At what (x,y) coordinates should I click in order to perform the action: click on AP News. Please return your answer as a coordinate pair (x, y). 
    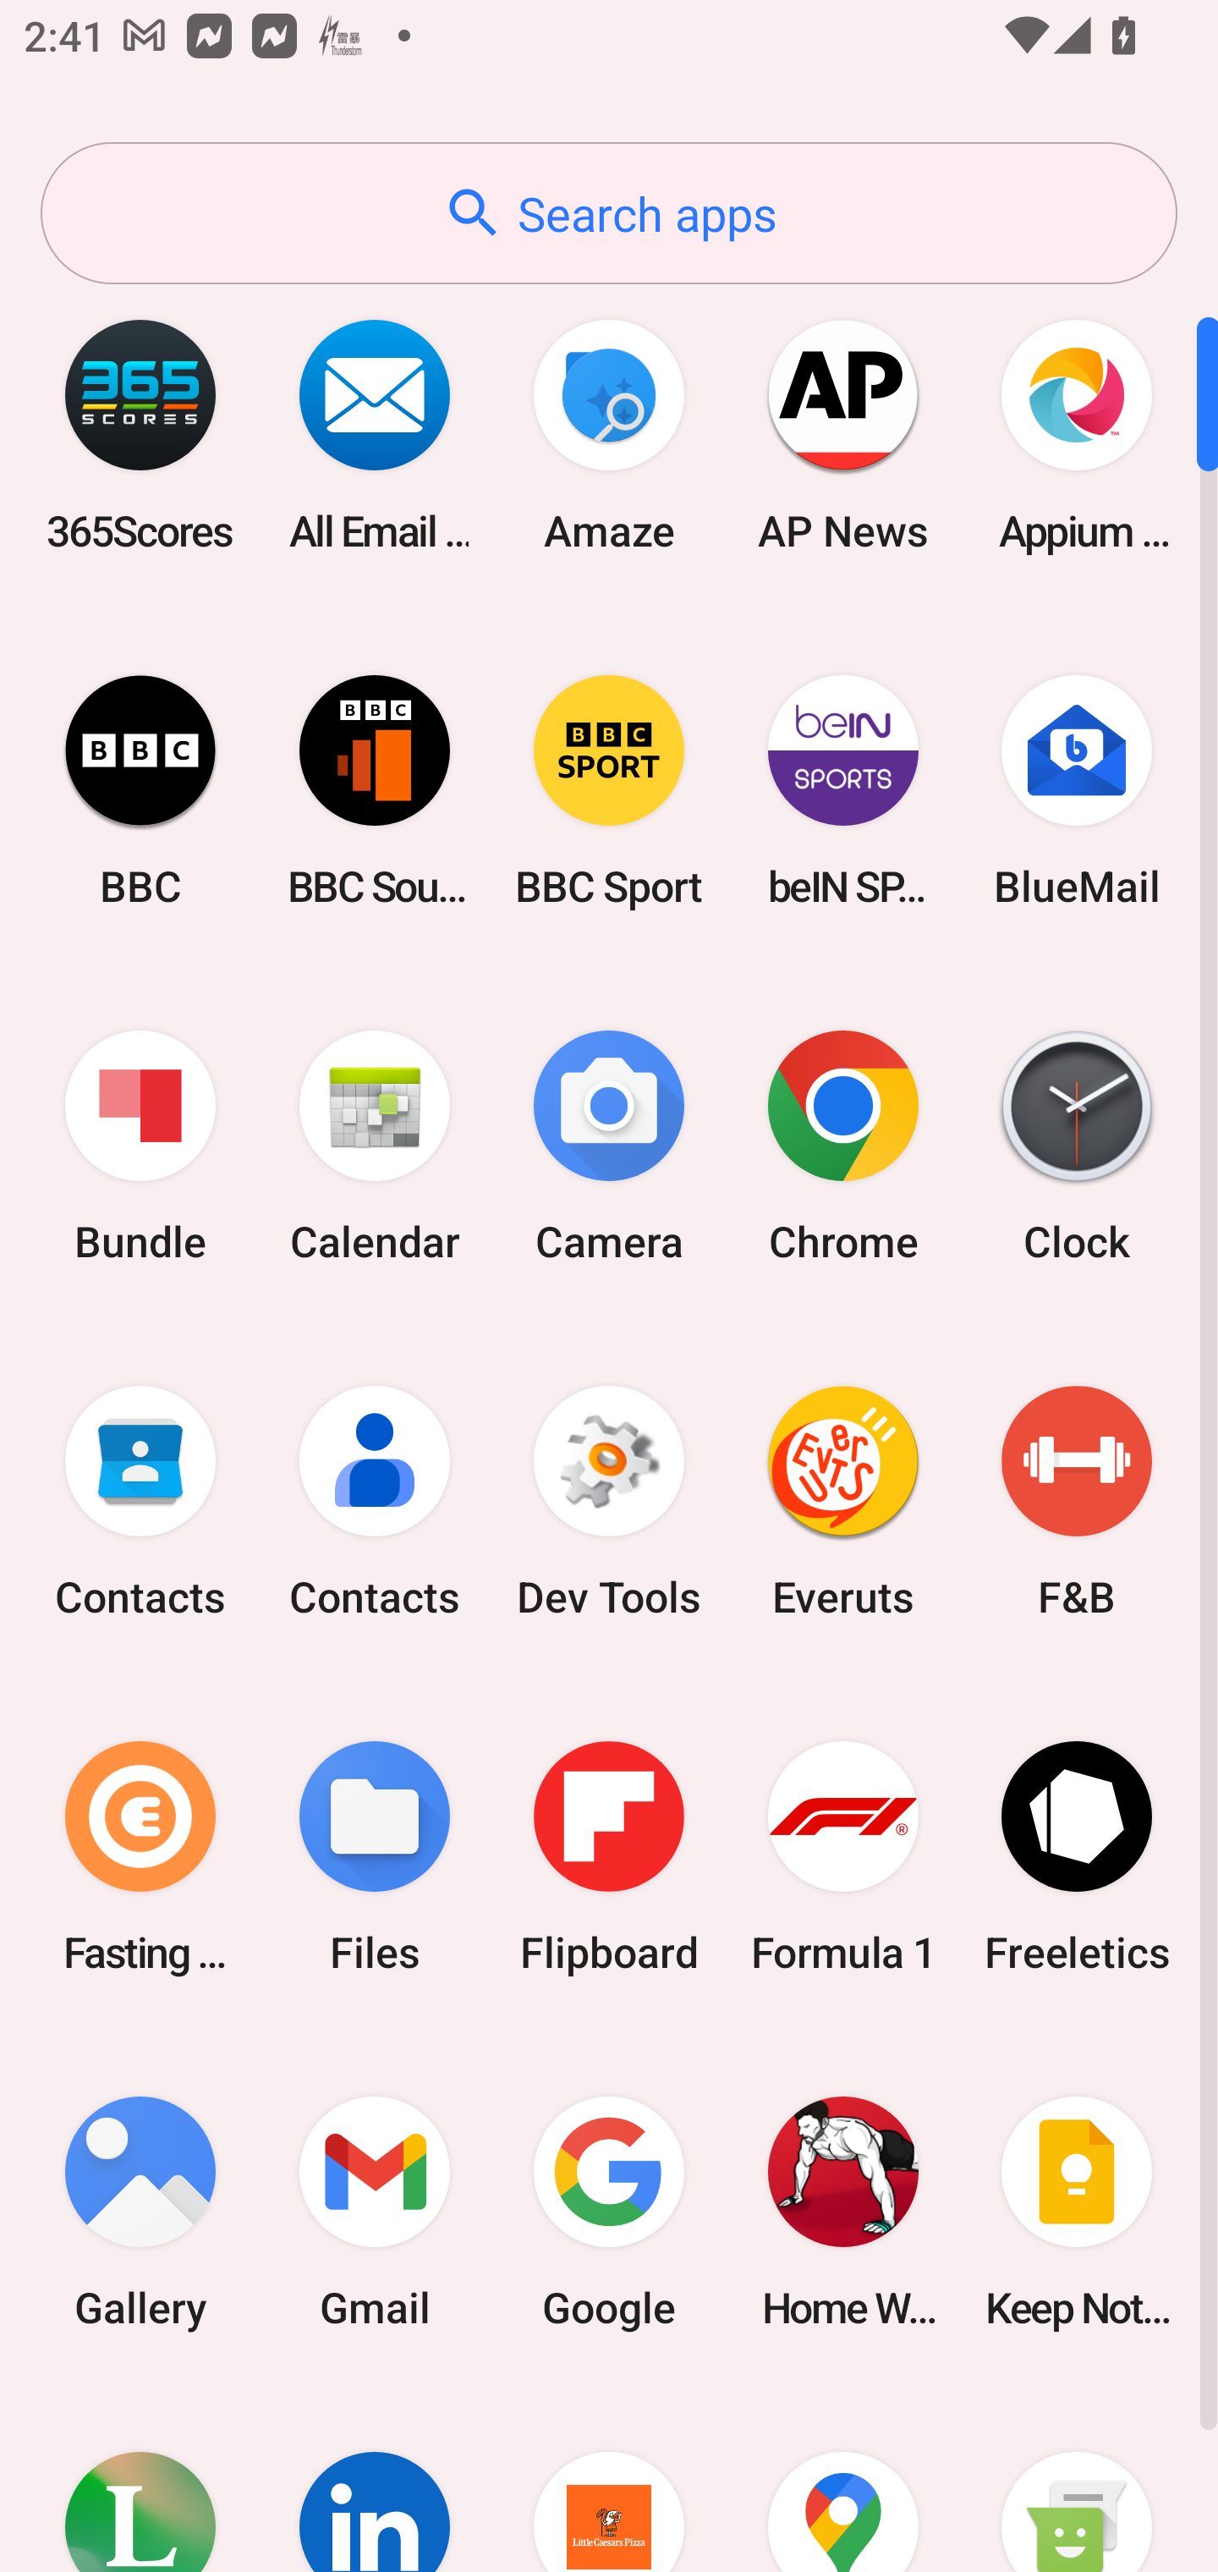
    Looking at the image, I should click on (842, 435).